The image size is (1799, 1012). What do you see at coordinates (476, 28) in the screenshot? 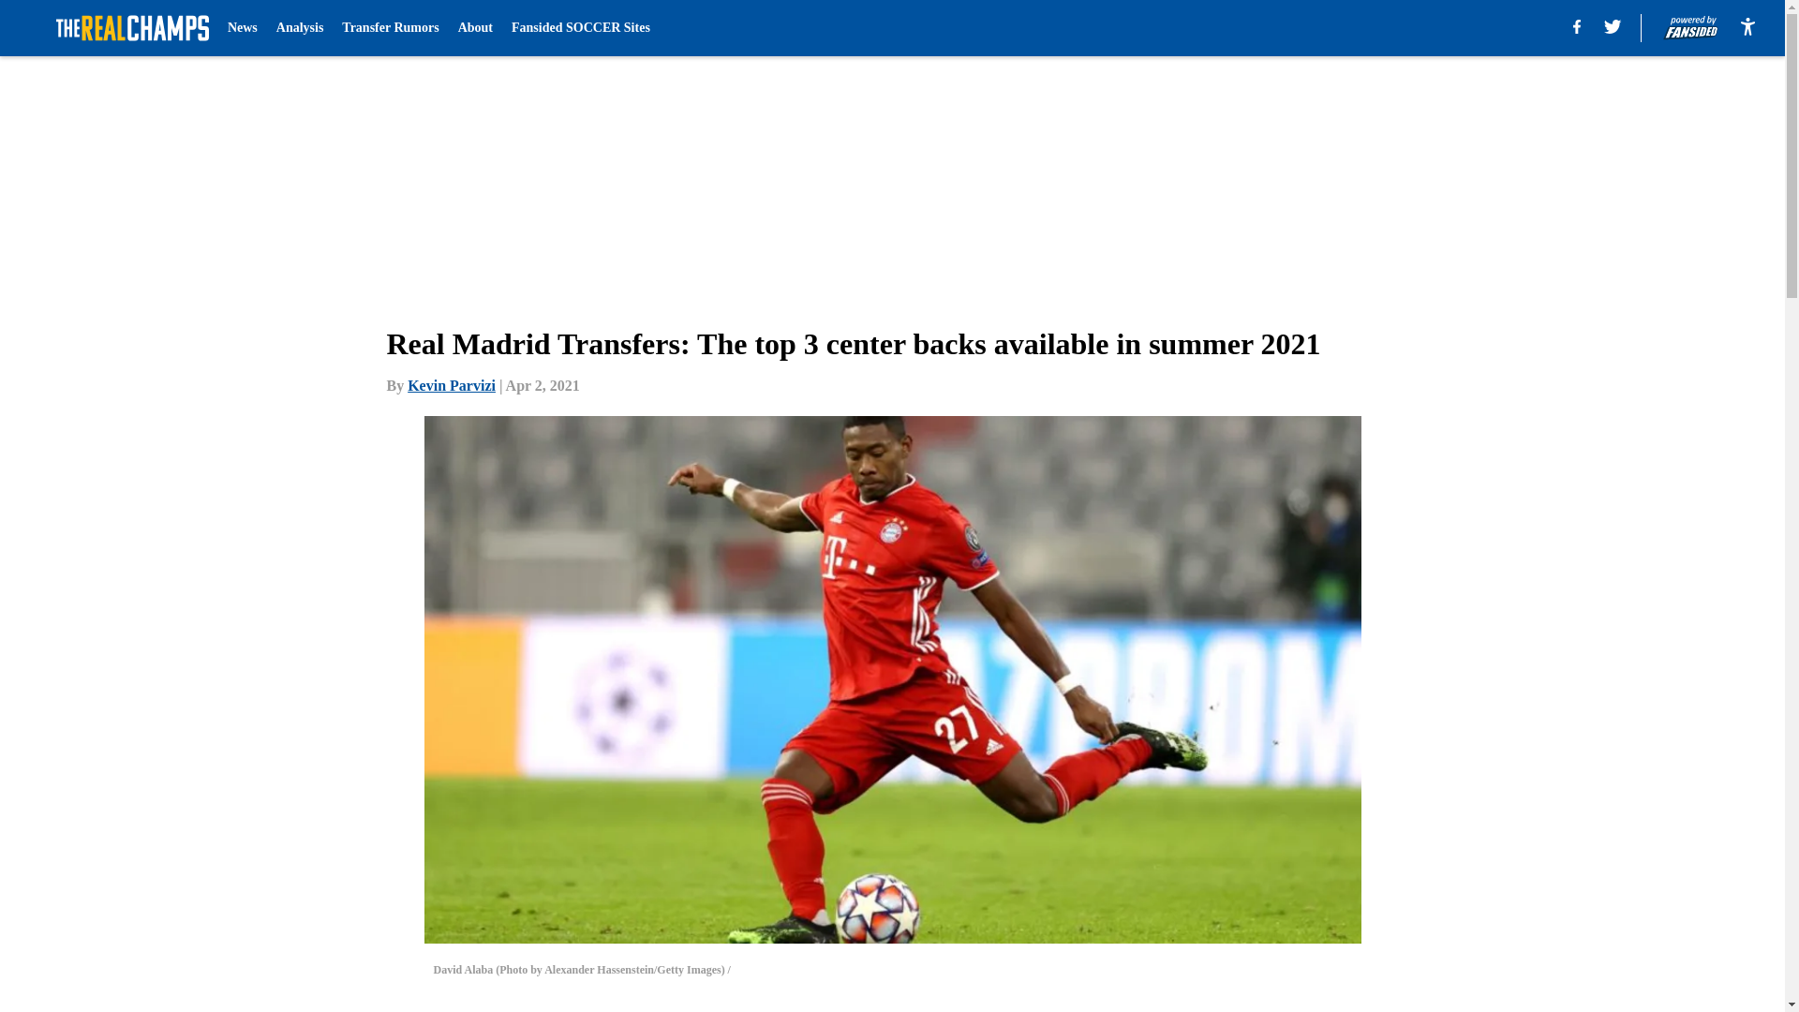
I see `About` at bounding box center [476, 28].